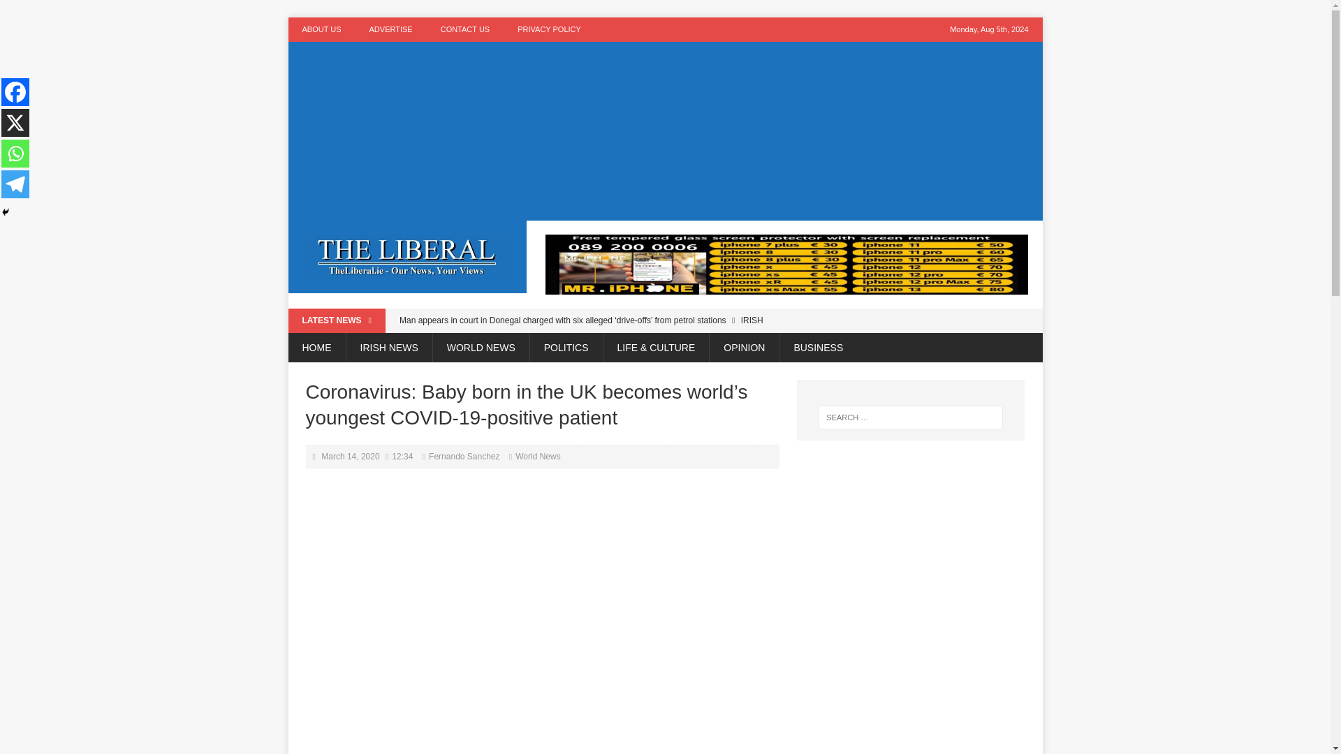  I want to click on March 14, 2020, so click(351, 456).